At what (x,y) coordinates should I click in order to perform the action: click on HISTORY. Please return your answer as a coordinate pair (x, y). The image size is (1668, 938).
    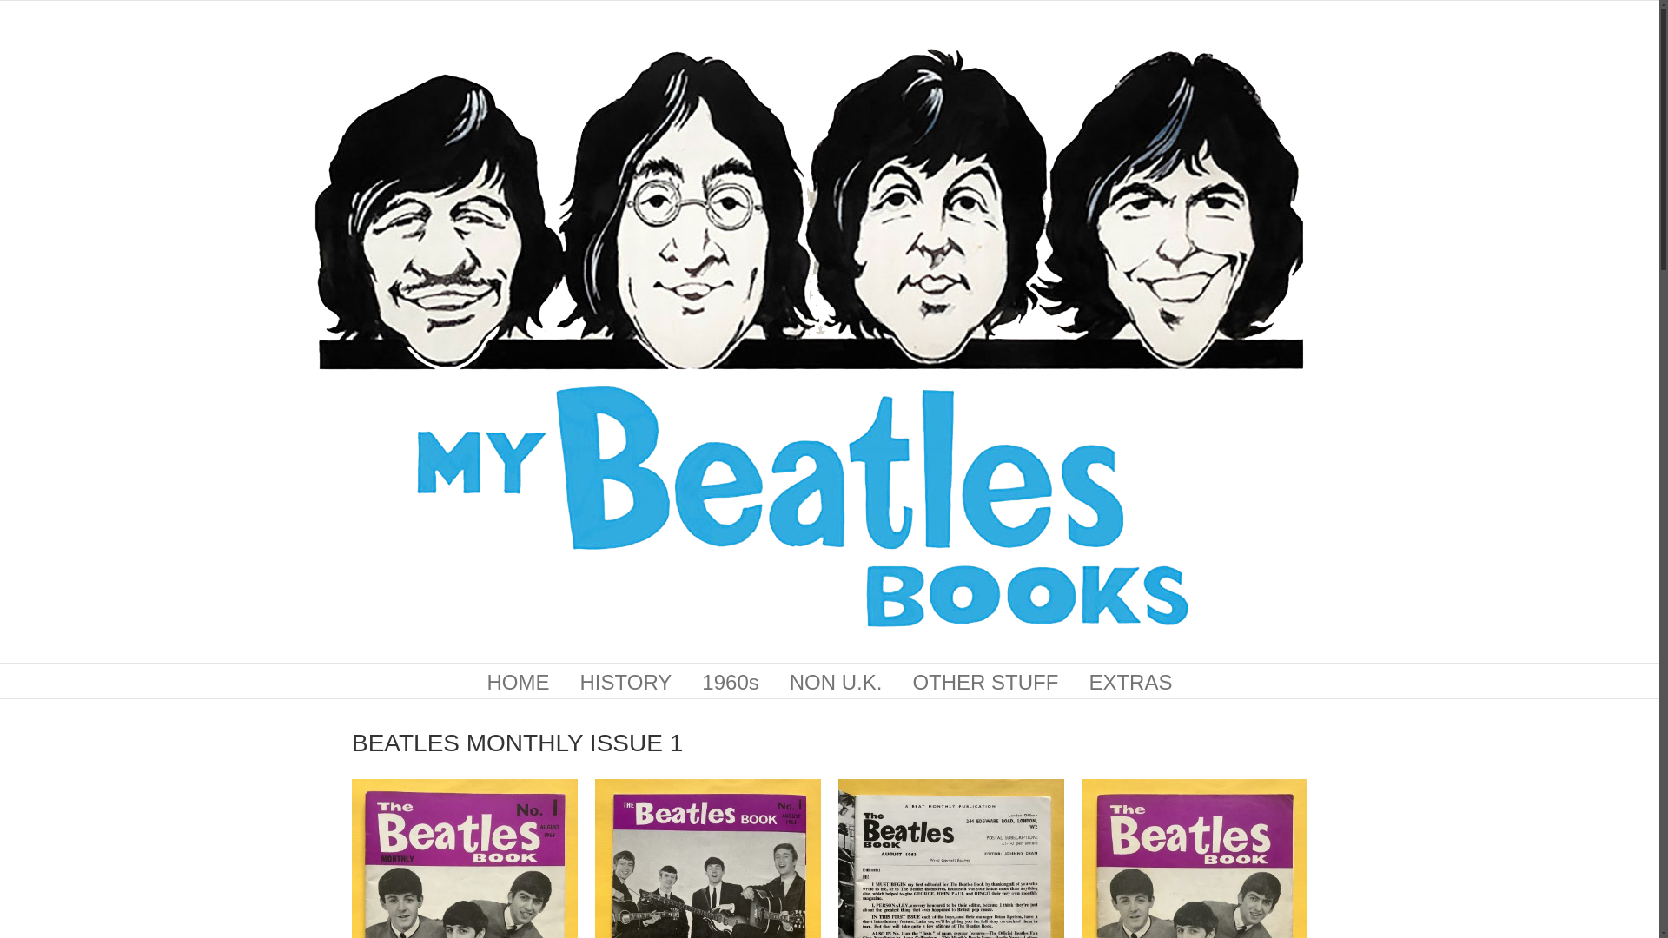
    Looking at the image, I should click on (625, 680).